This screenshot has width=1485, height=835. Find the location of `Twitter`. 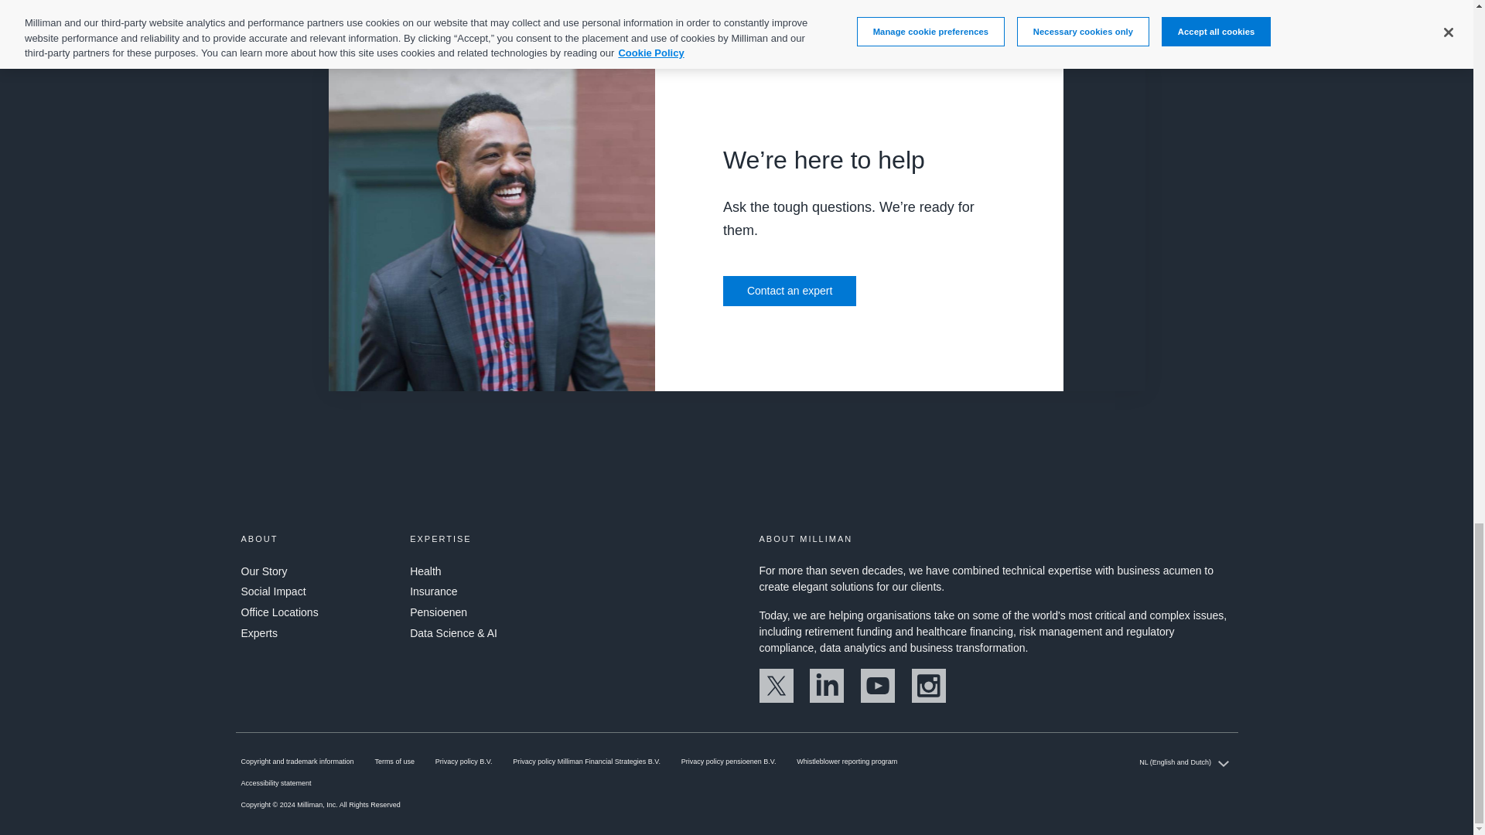

Twitter is located at coordinates (776, 699).